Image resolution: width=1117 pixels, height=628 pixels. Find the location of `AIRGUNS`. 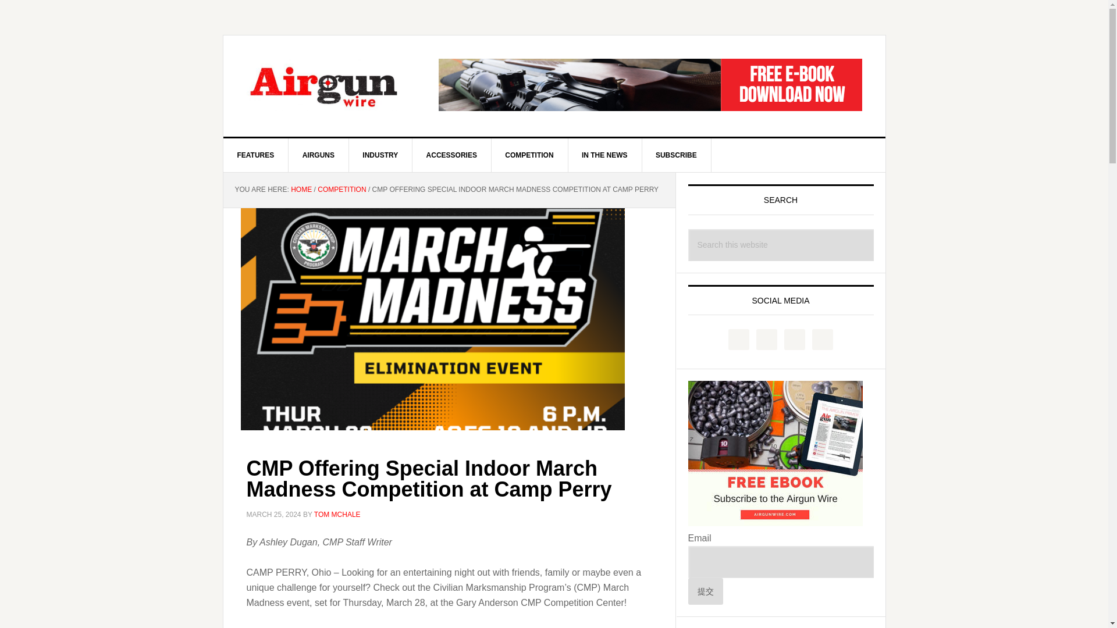

AIRGUNS is located at coordinates (318, 155).